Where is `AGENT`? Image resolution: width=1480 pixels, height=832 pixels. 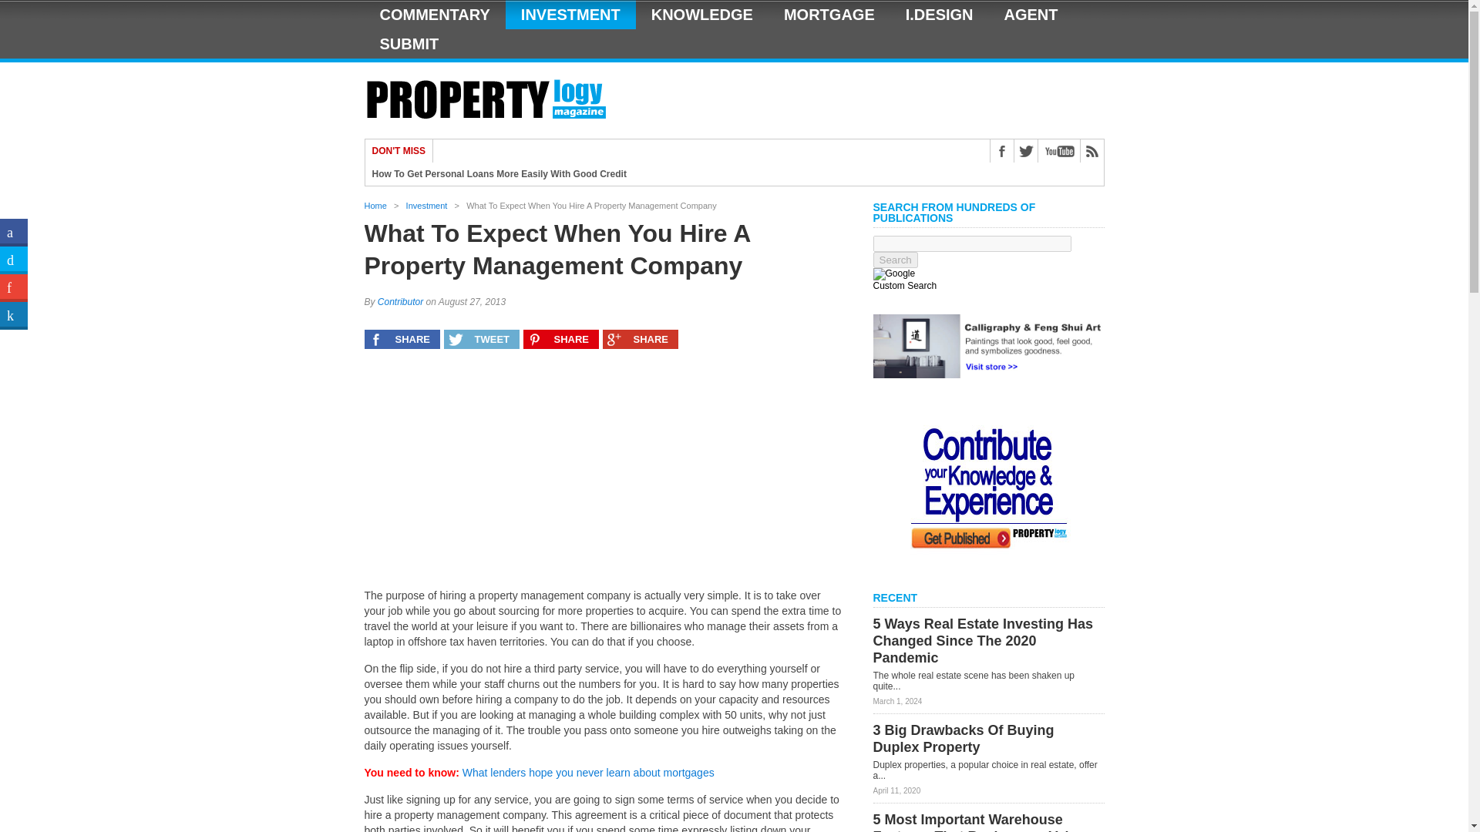 AGENT is located at coordinates (1031, 14).